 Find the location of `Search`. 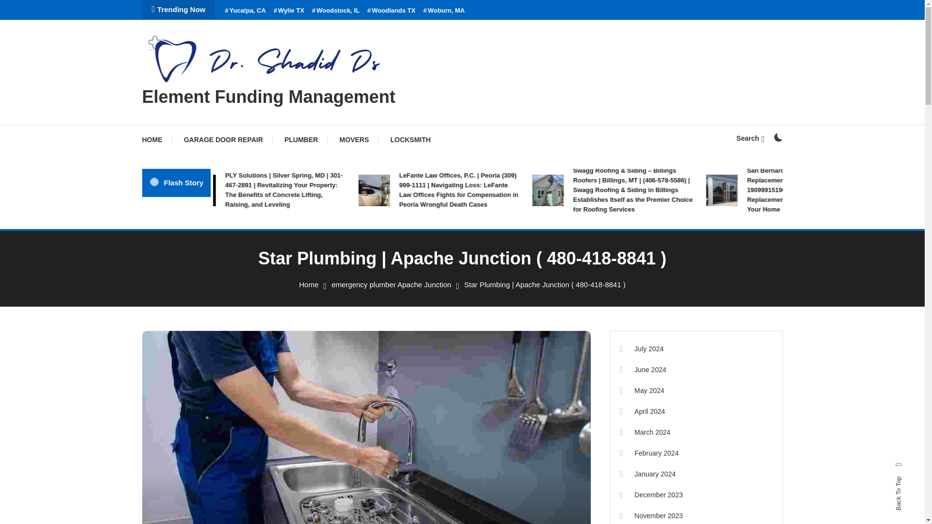

Search is located at coordinates (492, 278).